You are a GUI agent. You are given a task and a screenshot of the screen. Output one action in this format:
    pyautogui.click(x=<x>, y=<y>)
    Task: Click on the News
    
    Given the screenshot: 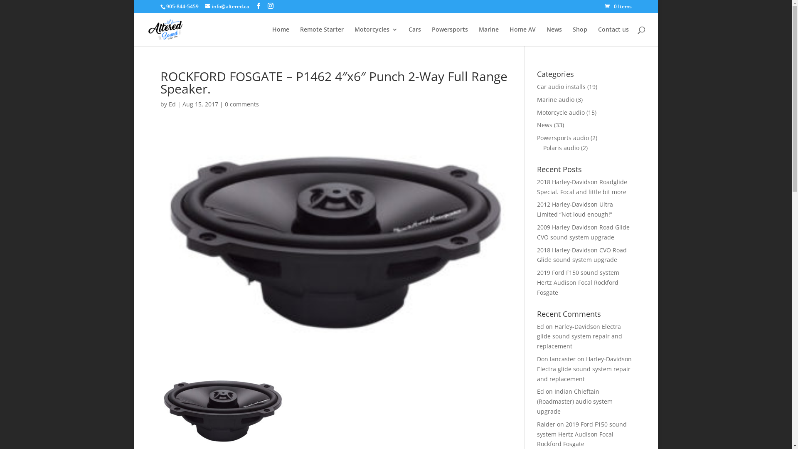 What is the action you would take?
    pyautogui.click(x=554, y=37)
    